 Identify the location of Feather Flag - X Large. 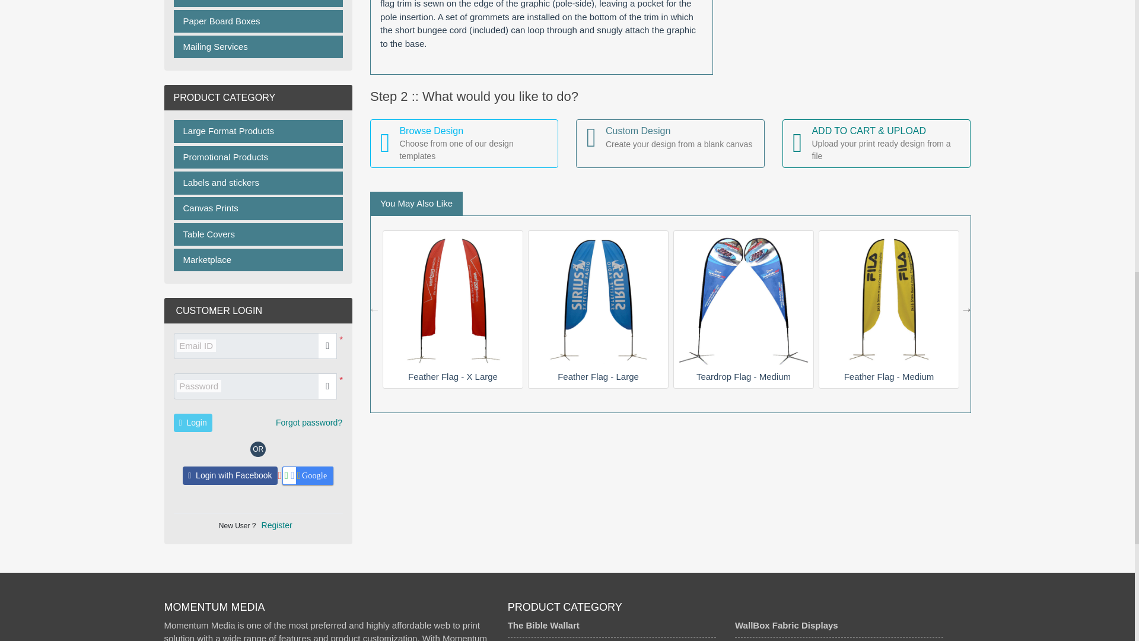
(453, 300).